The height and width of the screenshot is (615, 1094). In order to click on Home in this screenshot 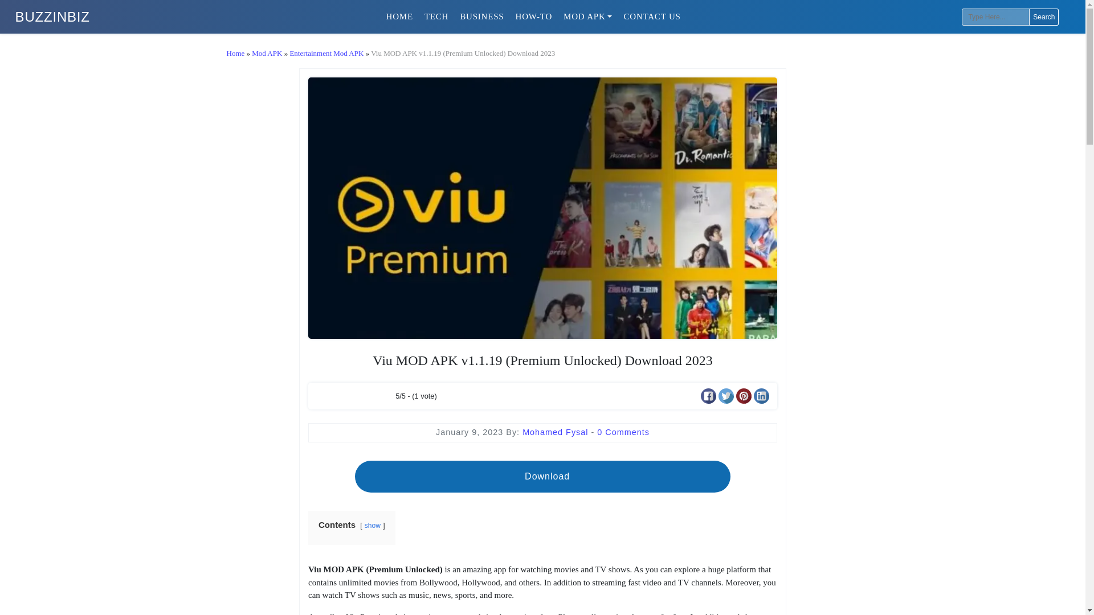, I will do `click(400, 16)`.